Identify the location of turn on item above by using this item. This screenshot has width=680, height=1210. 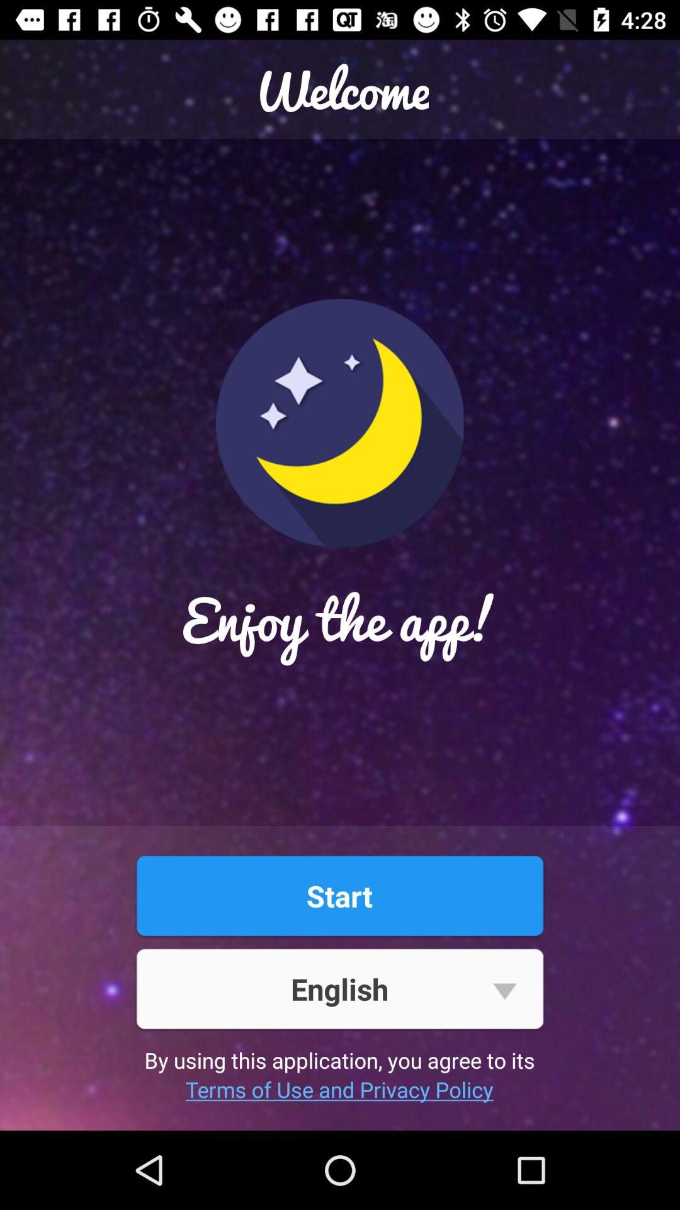
(339, 988).